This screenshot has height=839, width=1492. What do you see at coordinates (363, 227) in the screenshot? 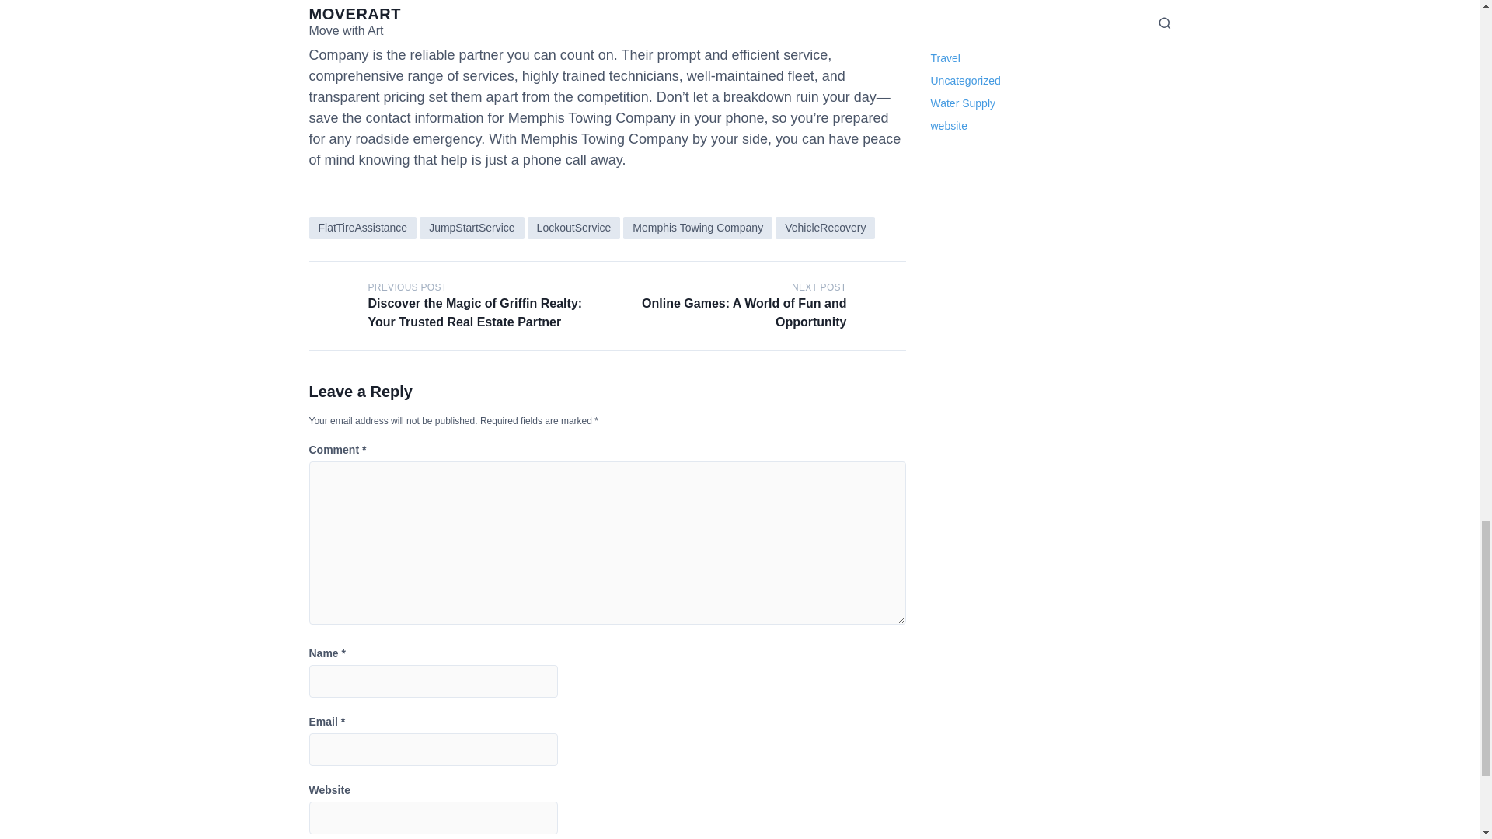
I see `FlatTireAssistance` at bounding box center [363, 227].